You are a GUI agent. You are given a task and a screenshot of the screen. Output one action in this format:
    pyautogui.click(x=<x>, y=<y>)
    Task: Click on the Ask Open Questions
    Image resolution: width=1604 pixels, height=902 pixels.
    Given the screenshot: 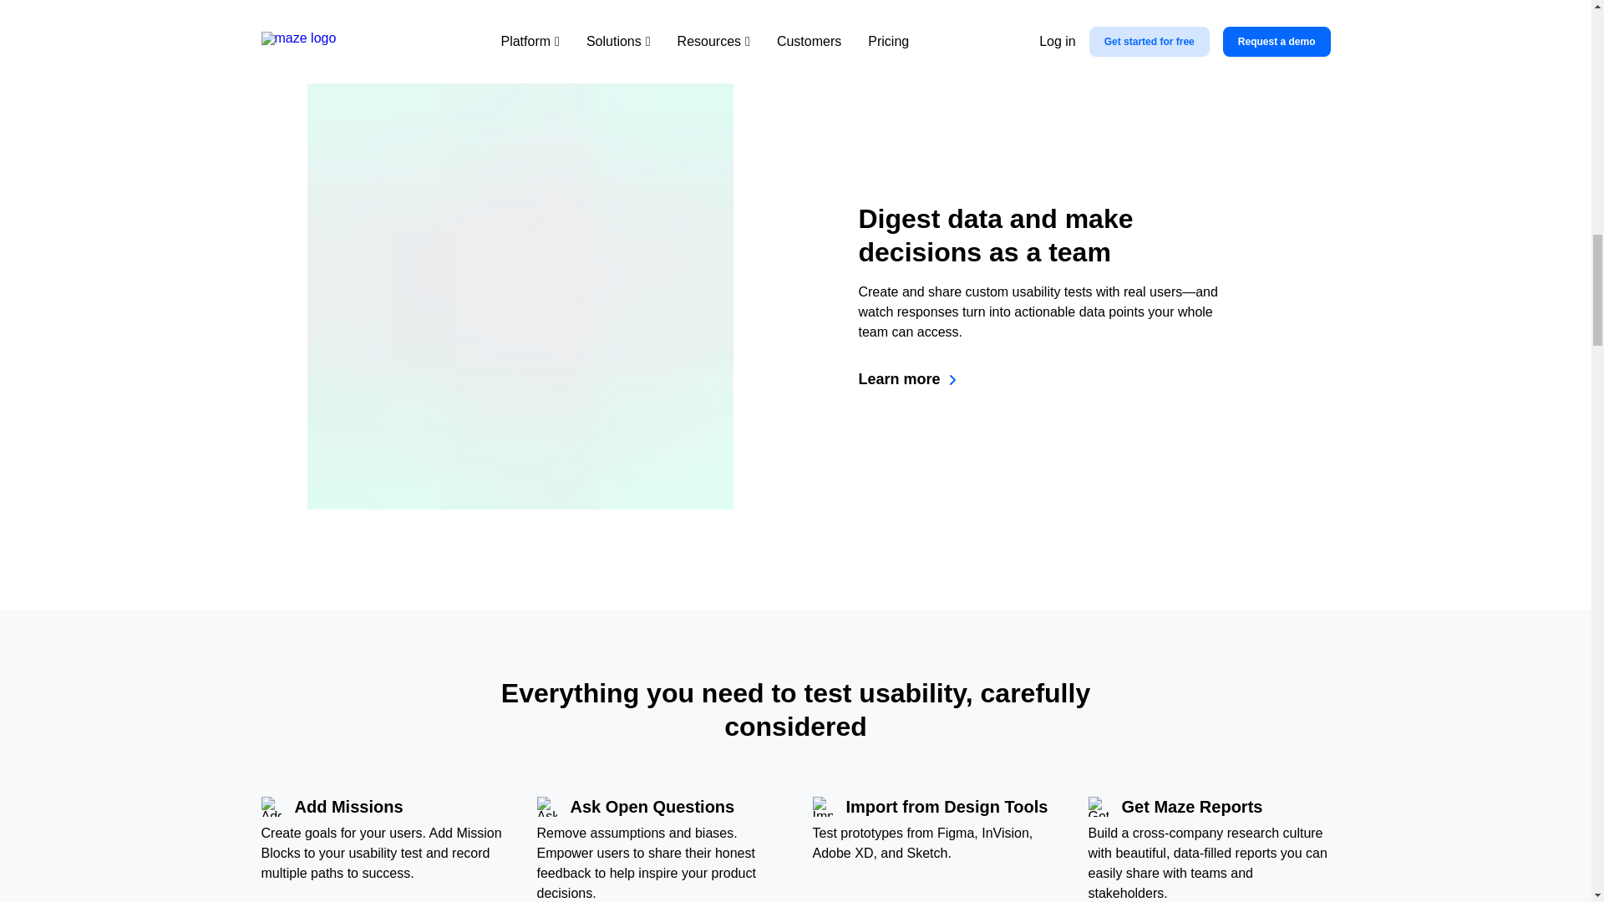 What is the action you would take?
    pyautogui.click(x=546, y=807)
    